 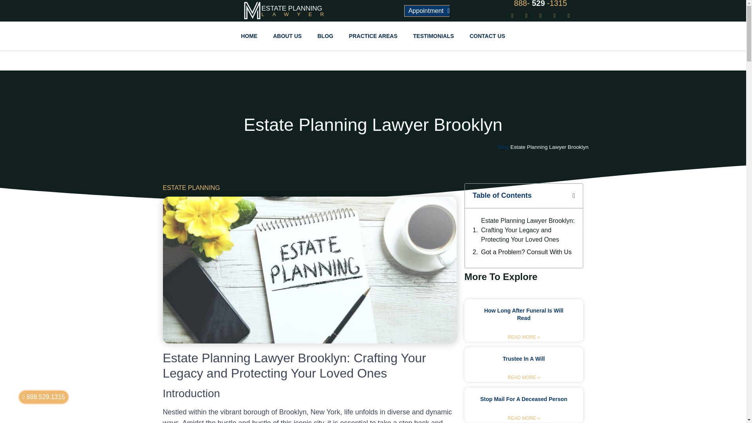 What do you see at coordinates (249, 36) in the screenshot?
I see `HOME` at bounding box center [249, 36].